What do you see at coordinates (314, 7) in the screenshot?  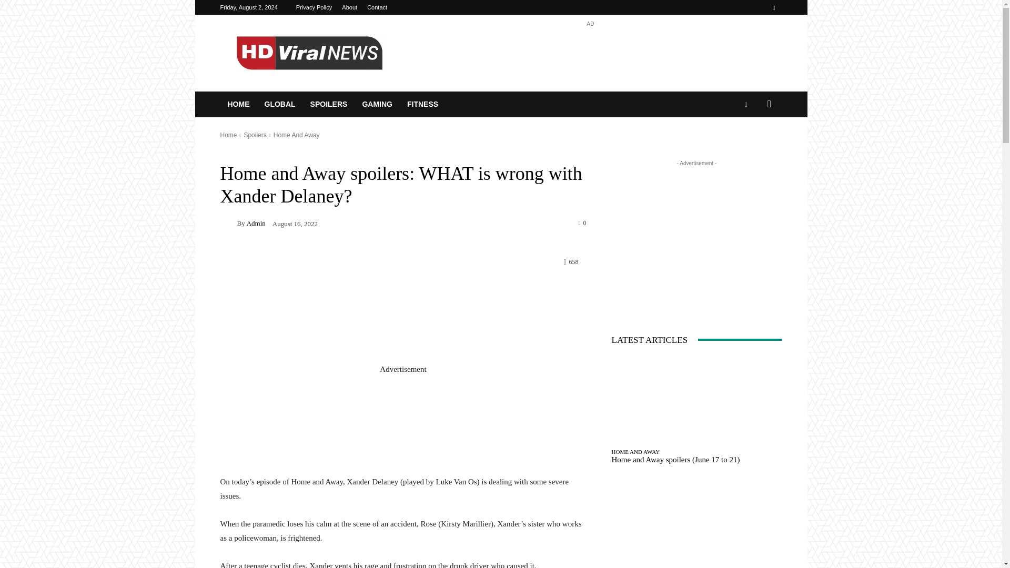 I see `Privacy Policy` at bounding box center [314, 7].